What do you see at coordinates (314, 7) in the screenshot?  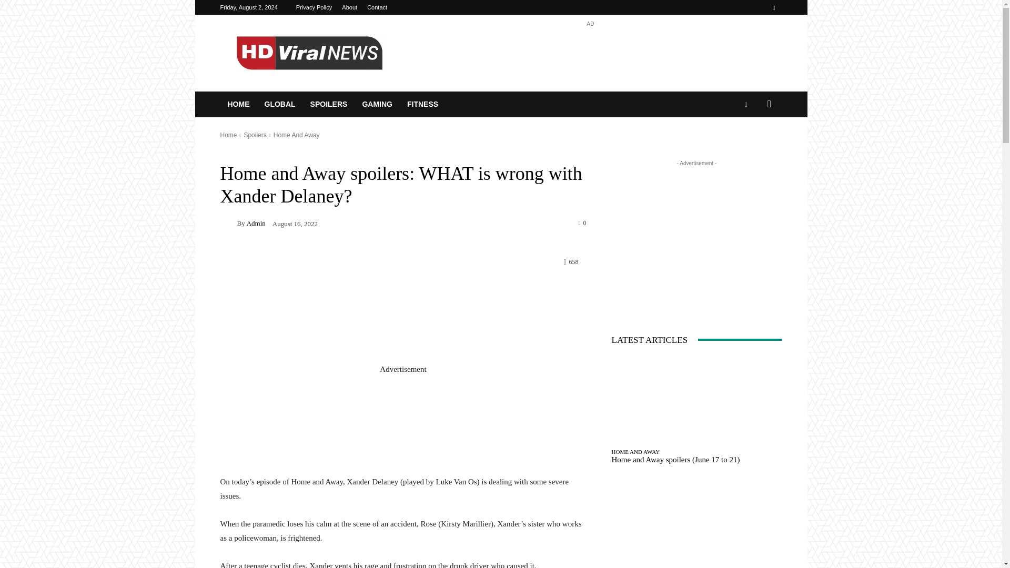 I see `Privacy Policy` at bounding box center [314, 7].